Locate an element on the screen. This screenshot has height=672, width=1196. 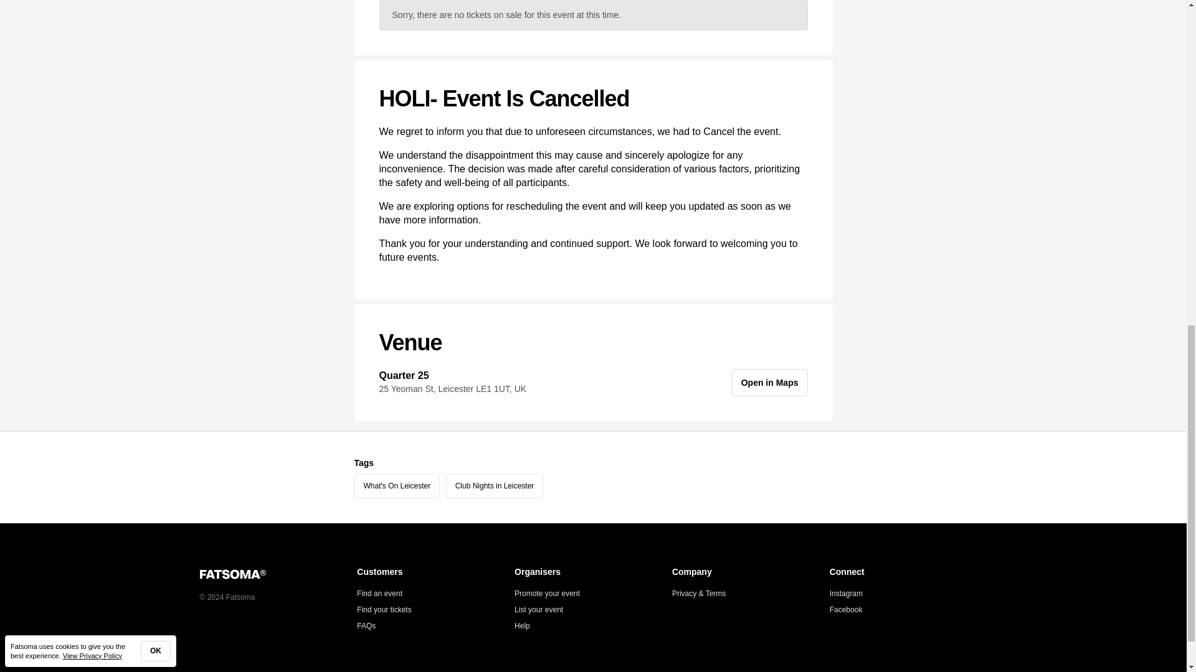
Club Nights in Leicester is located at coordinates (495, 486).